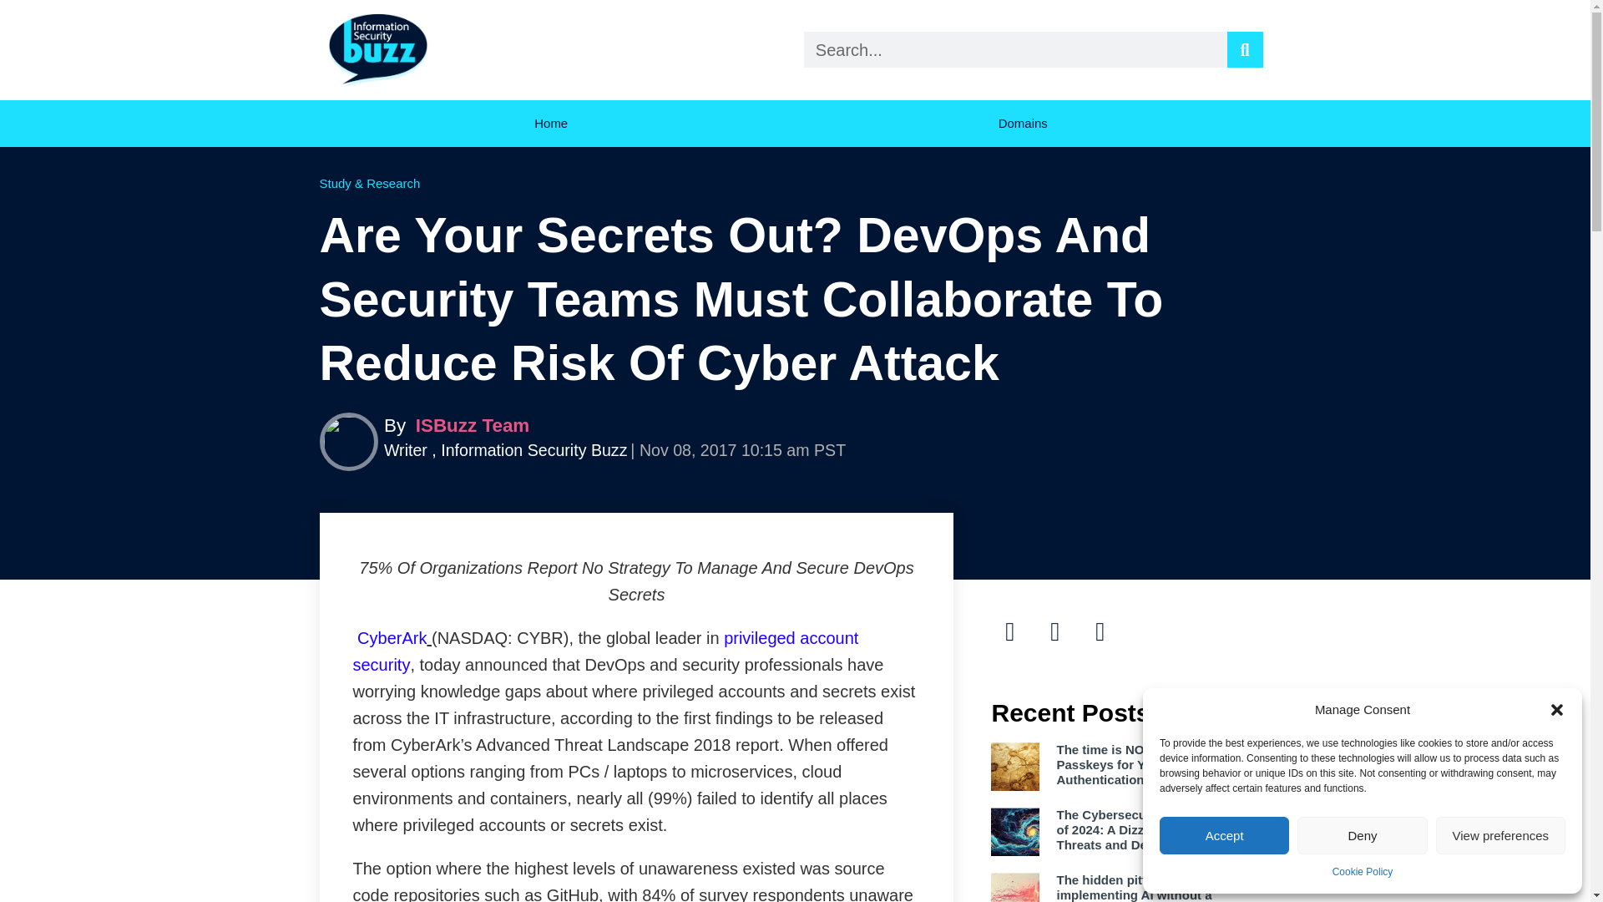 The height and width of the screenshot is (902, 1603). Describe the element at coordinates (1361, 835) in the screenshot. I see `Deny` at that location.